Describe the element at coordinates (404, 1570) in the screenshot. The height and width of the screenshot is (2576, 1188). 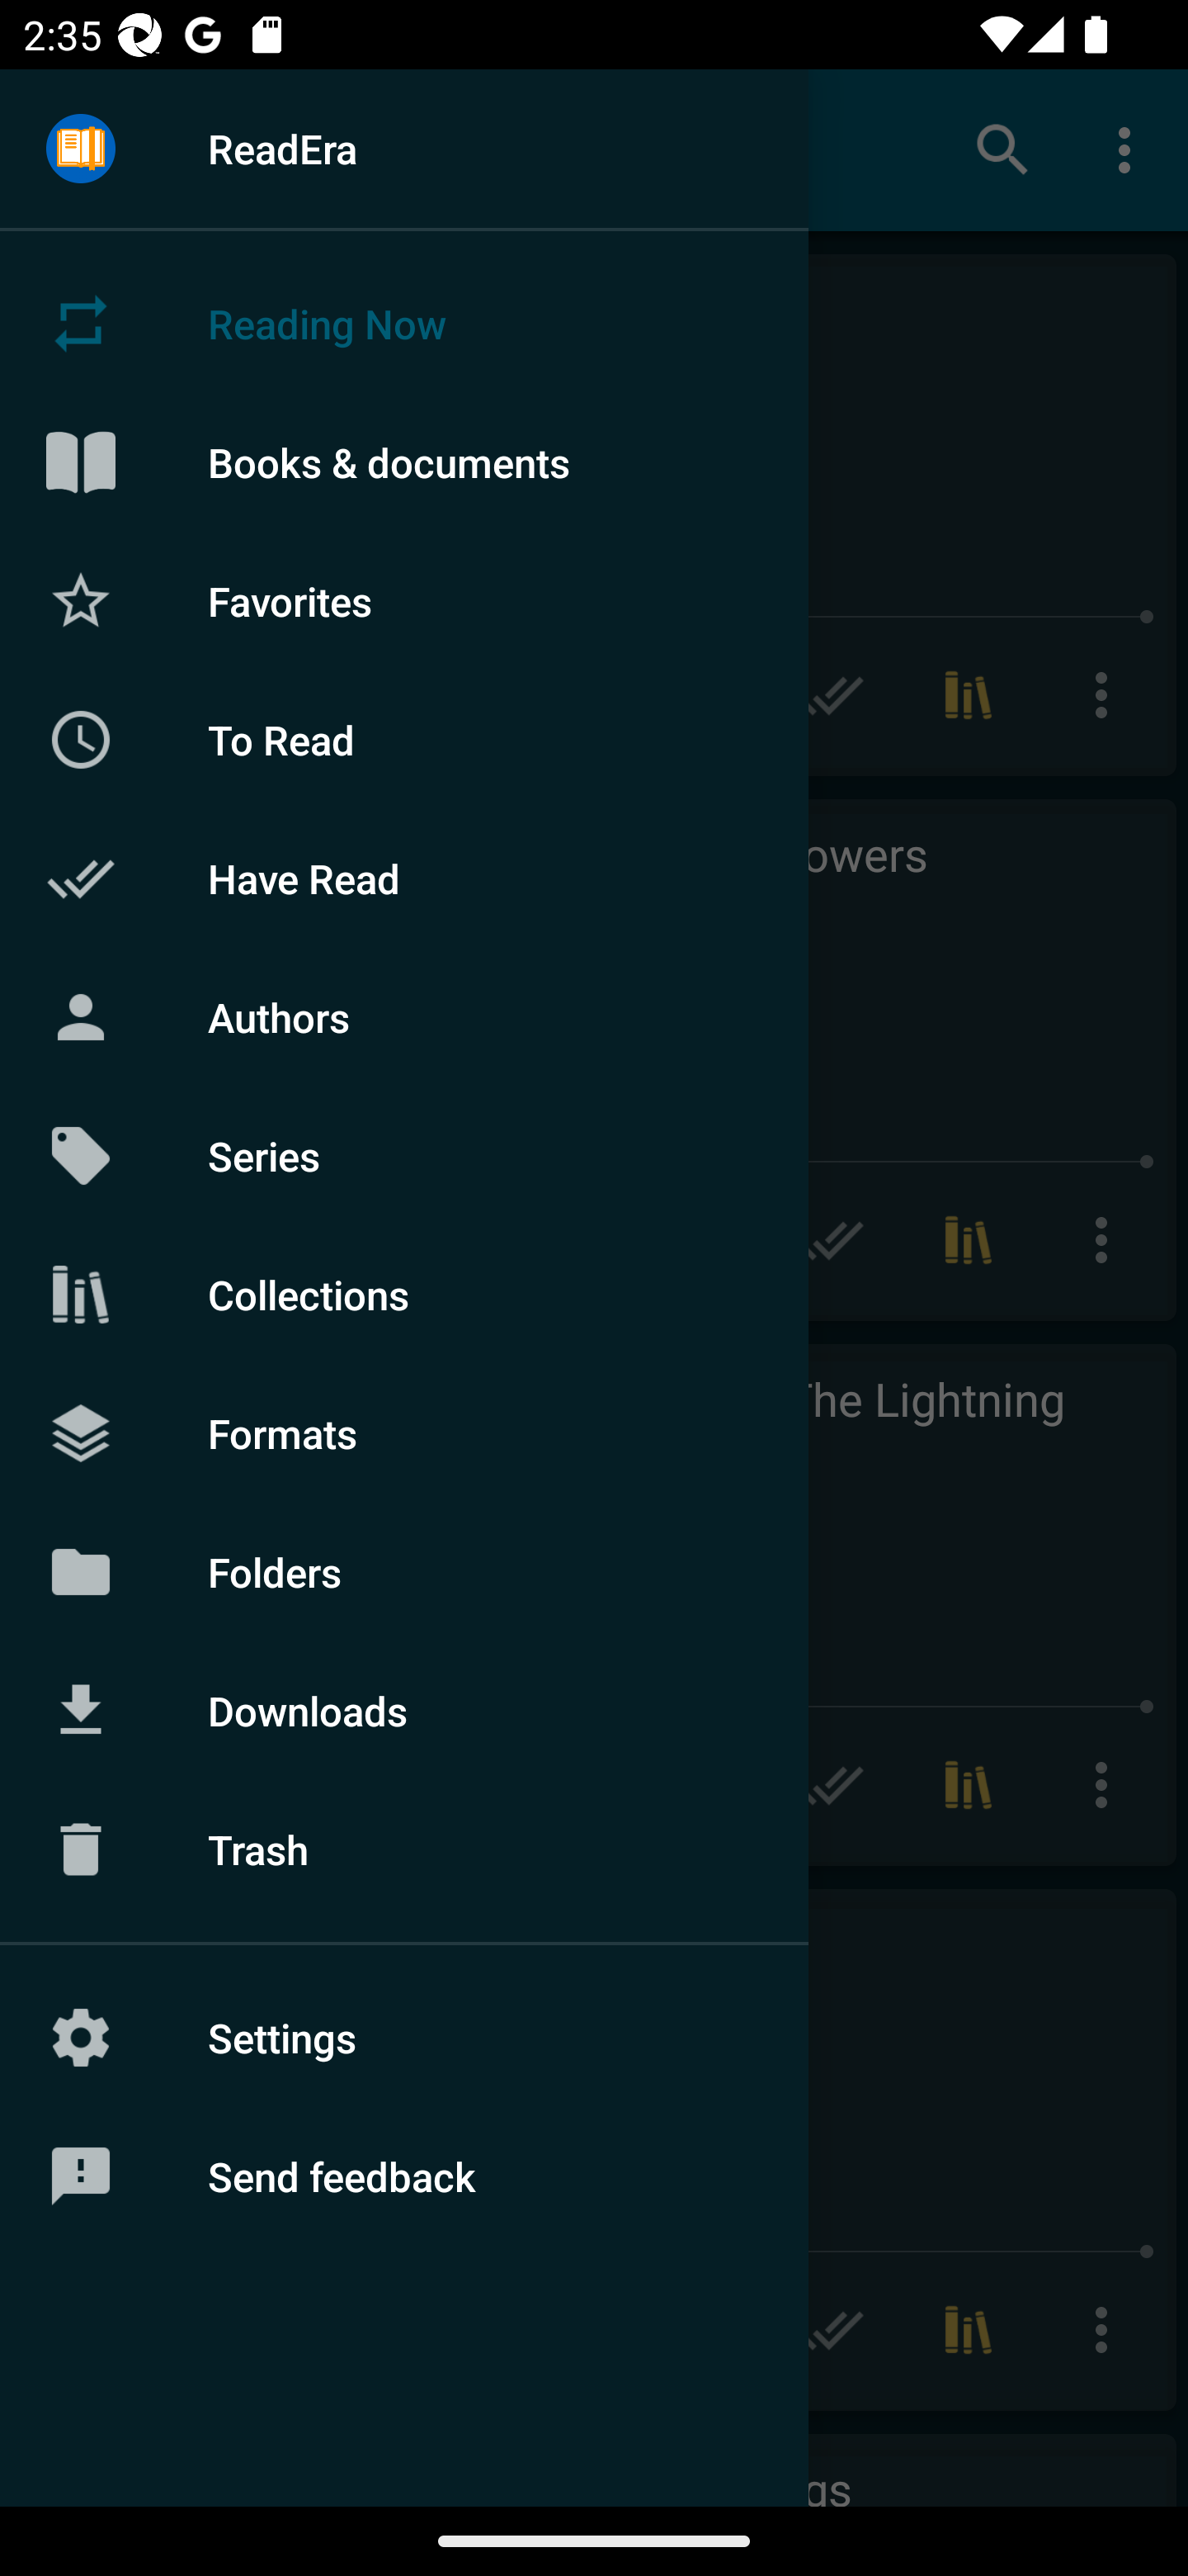
I see `Folders` at that location.